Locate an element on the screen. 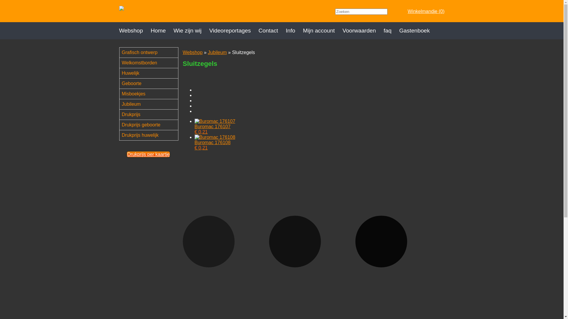 The height and width of the screenshot is (319, 568). Voorwaarden is located at coordinates (363, 31).